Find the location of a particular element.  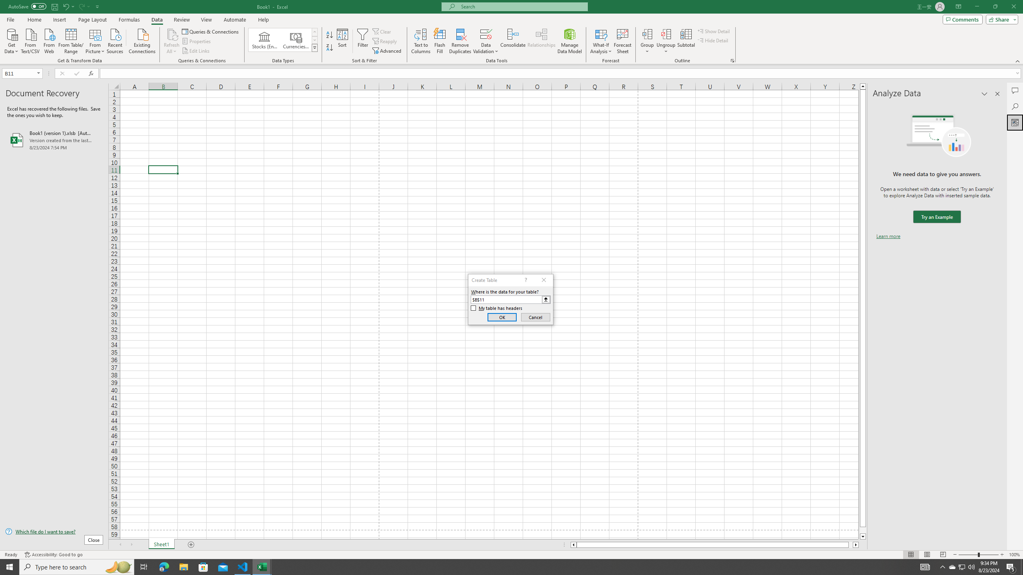

Automate is located at coordinates (235, 20).